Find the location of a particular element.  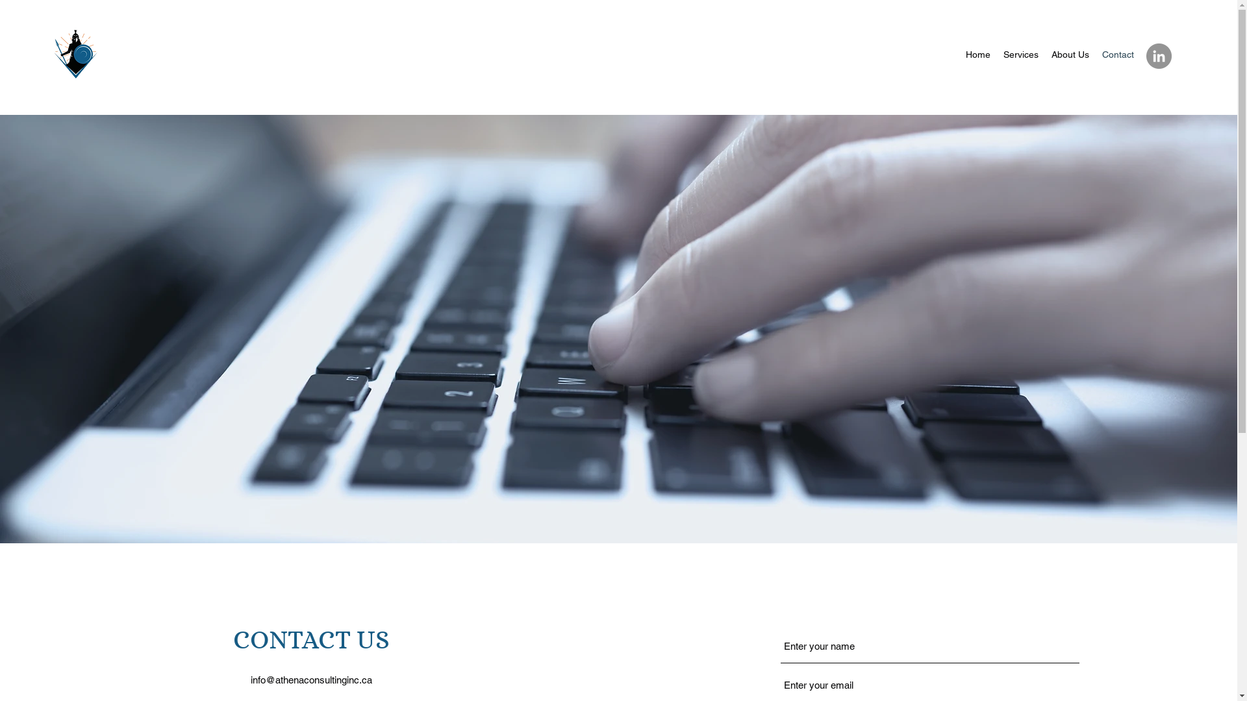

About Us is located at coordinates (1070, 55).